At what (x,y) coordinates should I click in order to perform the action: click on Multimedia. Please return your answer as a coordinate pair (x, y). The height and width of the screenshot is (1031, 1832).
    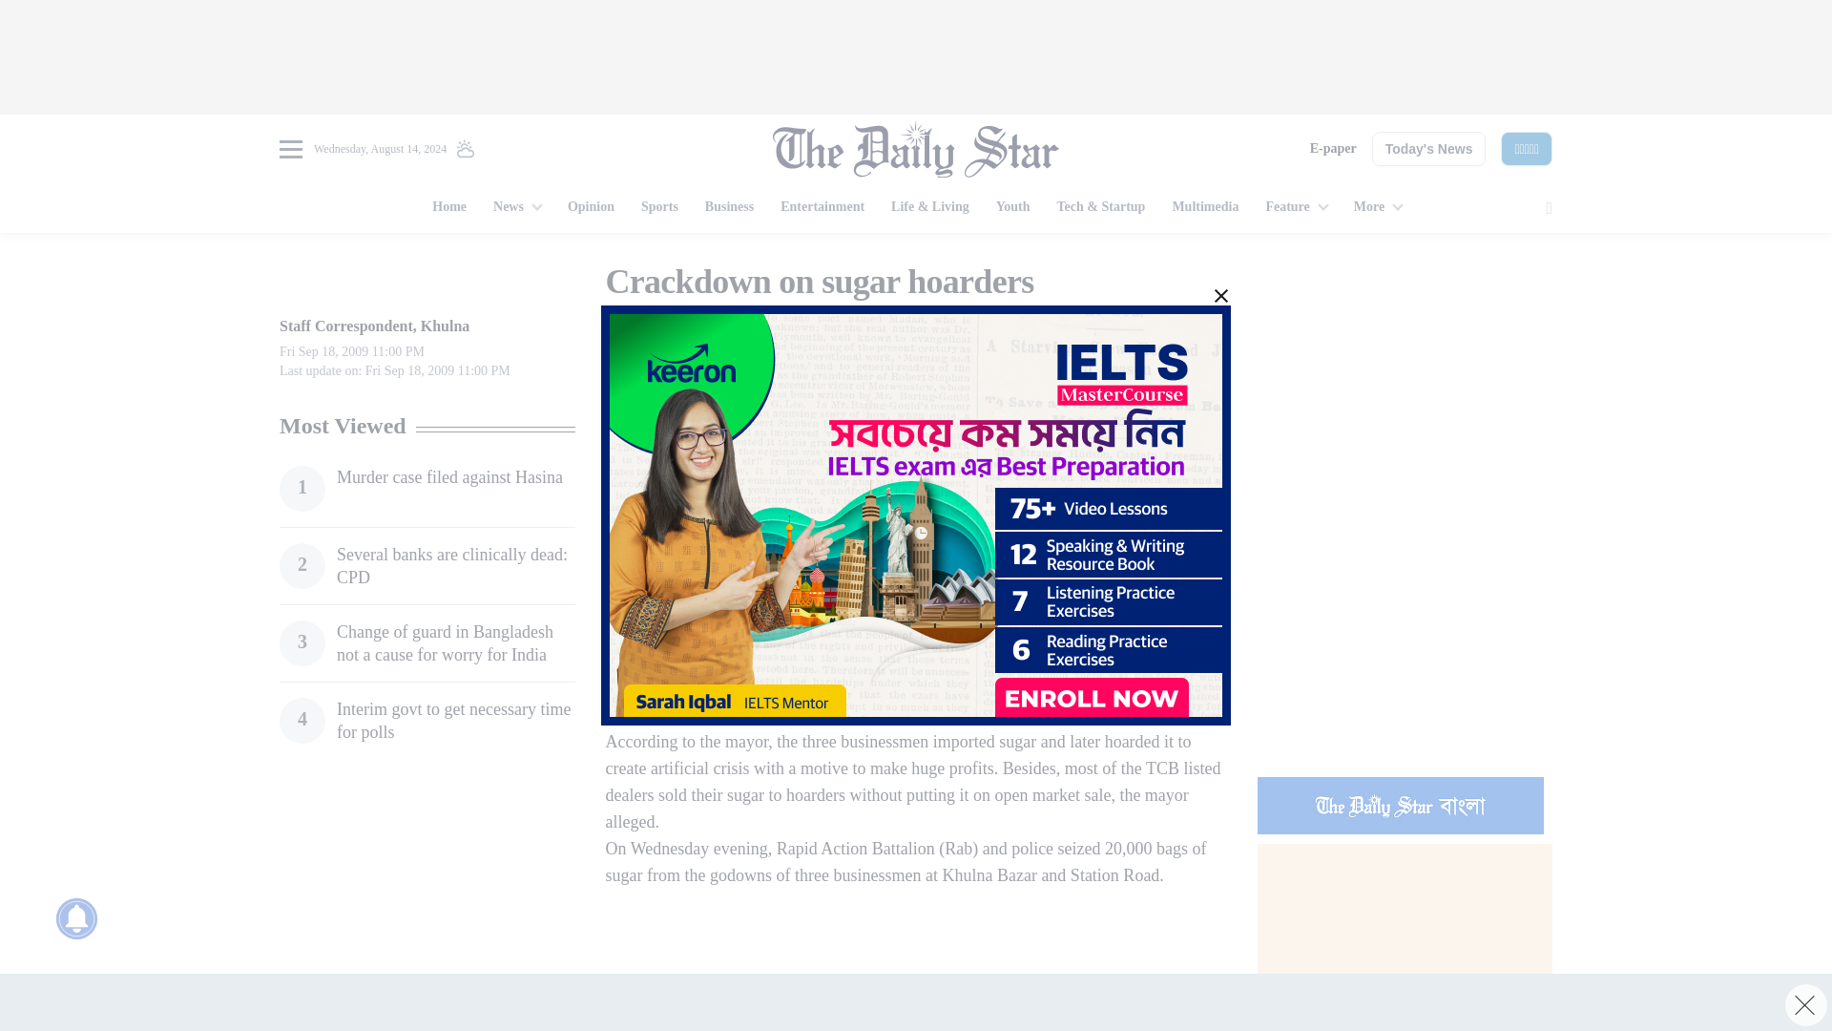
    Looking at the image, I should click on (1204, 208).